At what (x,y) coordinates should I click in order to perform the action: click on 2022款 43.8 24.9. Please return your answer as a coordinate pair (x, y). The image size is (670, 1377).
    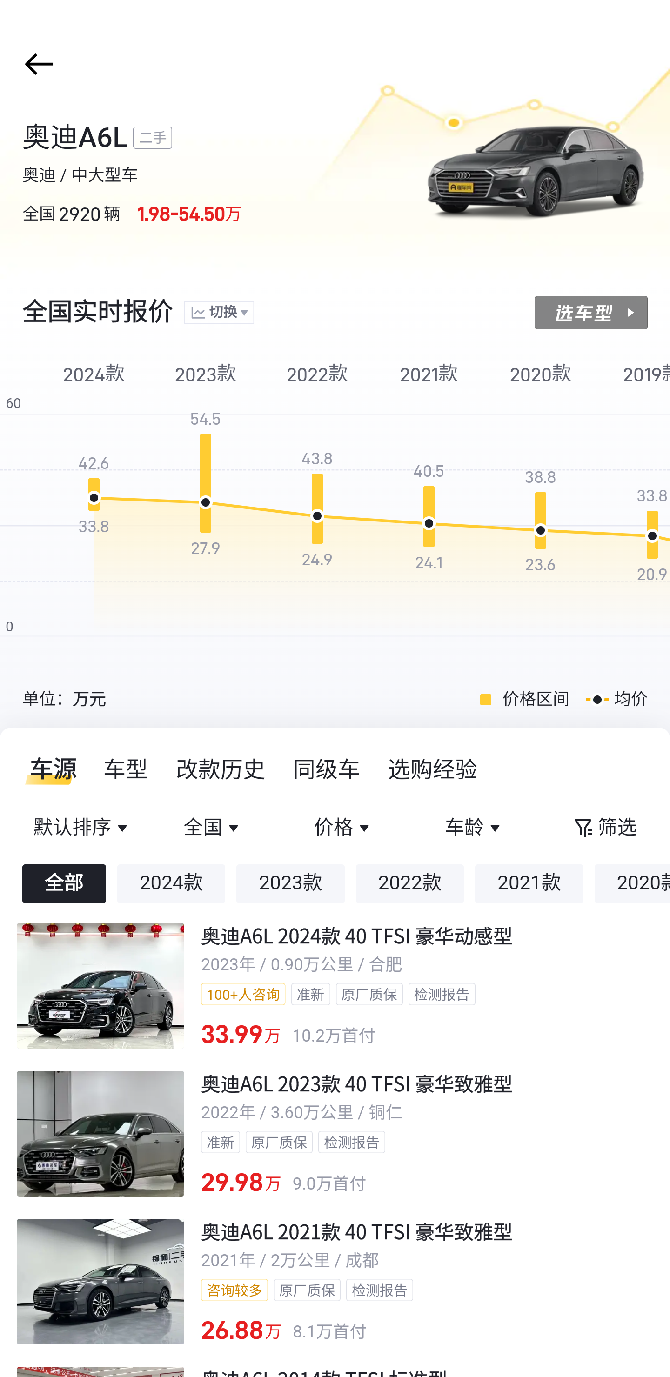
    Looking at the image, I should click on (317, 509).